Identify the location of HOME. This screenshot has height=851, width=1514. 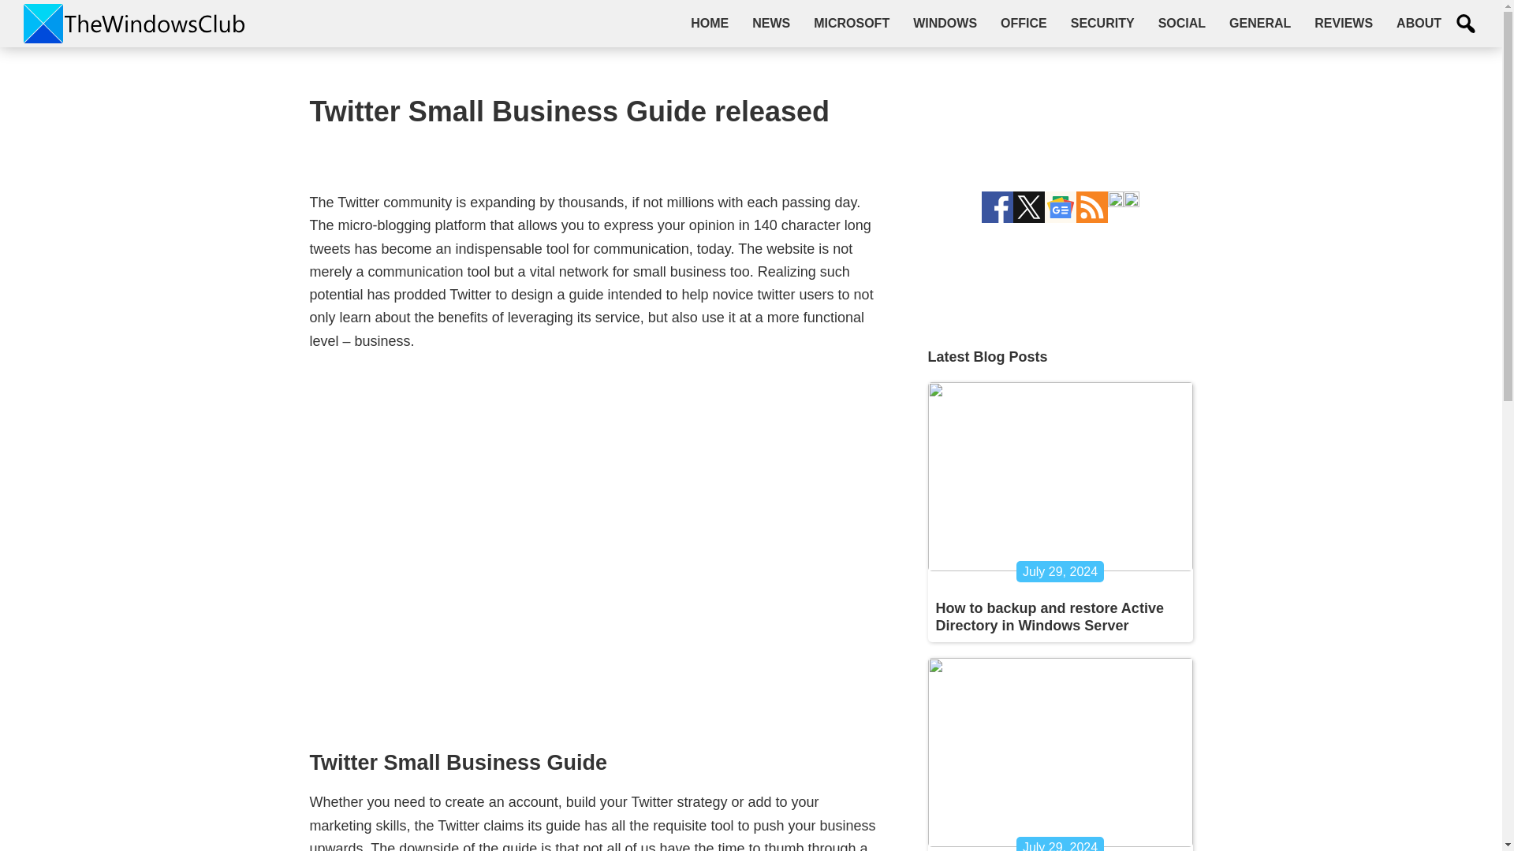
(709, 23).